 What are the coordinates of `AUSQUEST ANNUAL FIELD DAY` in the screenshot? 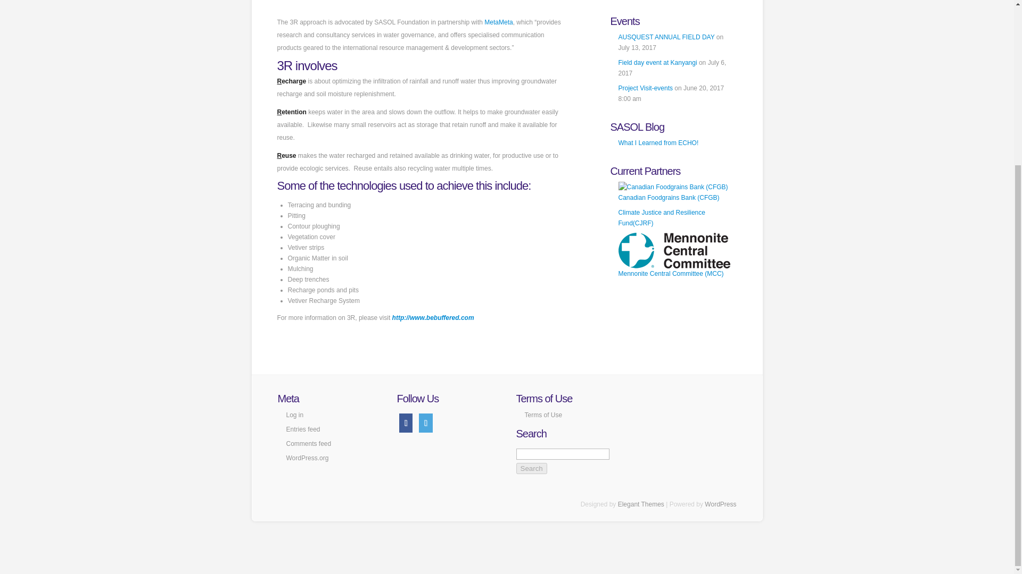 It's located at (666, 37).